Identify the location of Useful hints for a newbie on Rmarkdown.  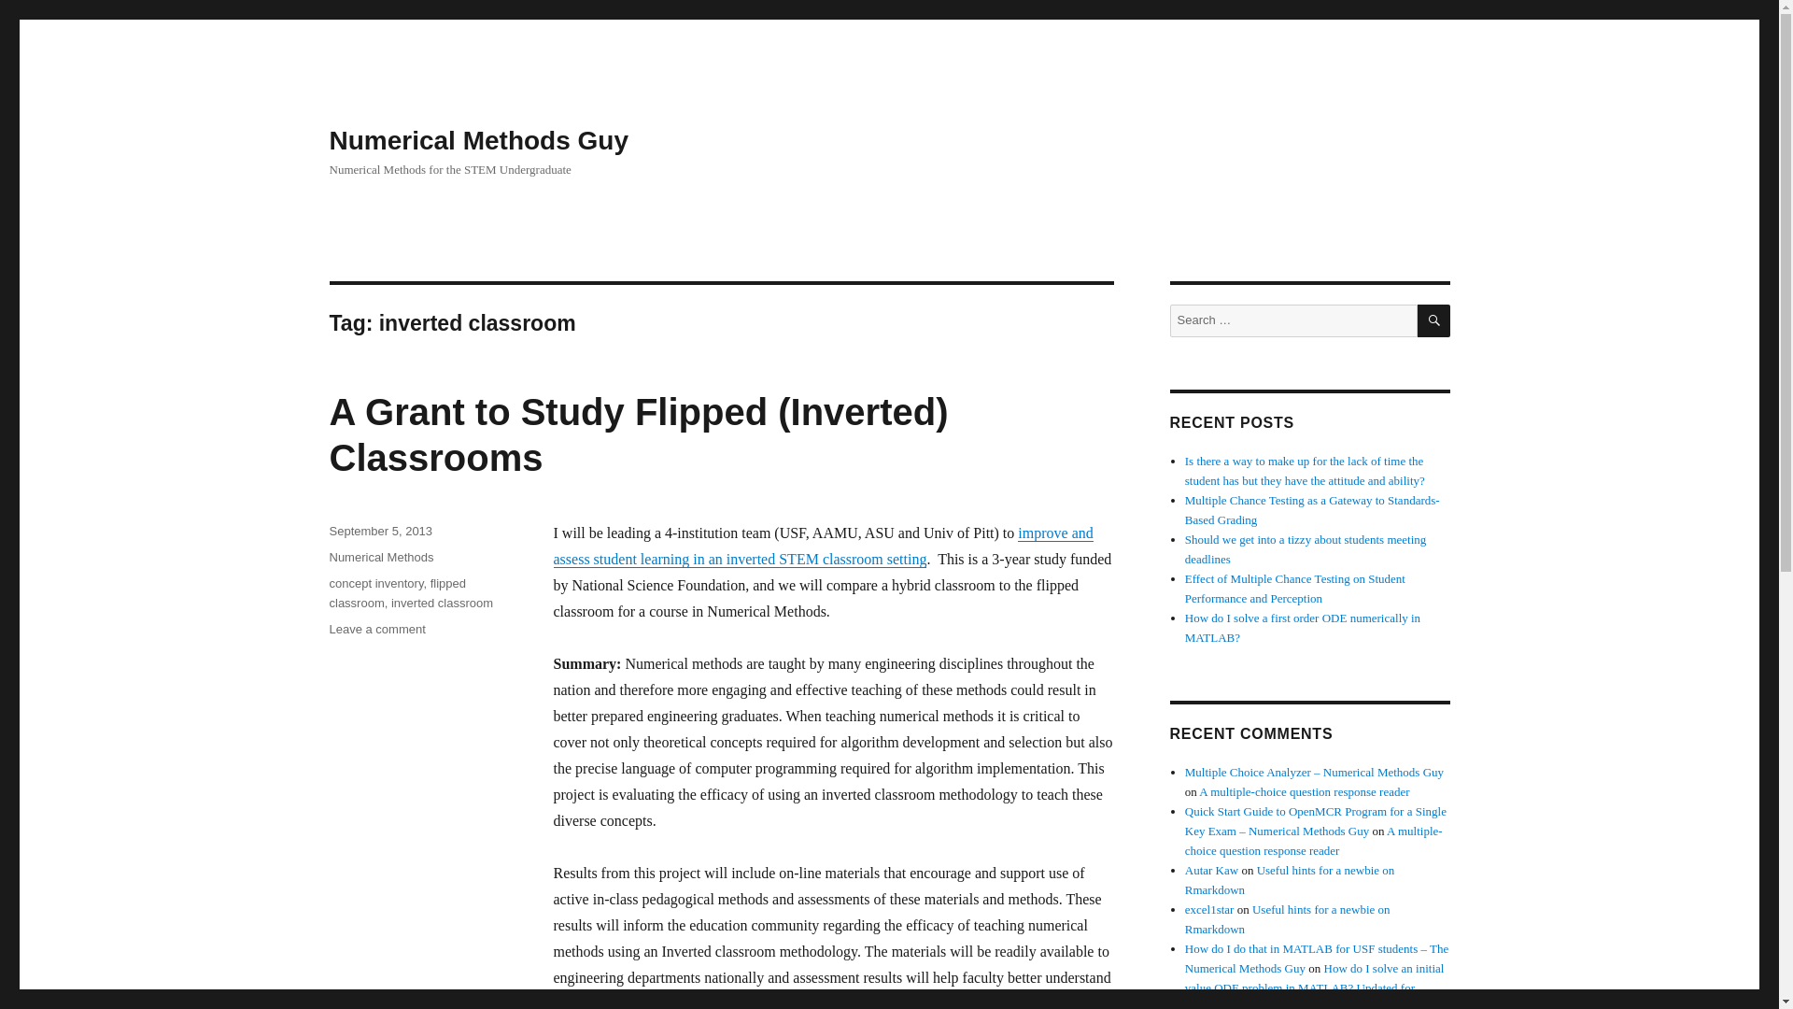
(1290, 880).